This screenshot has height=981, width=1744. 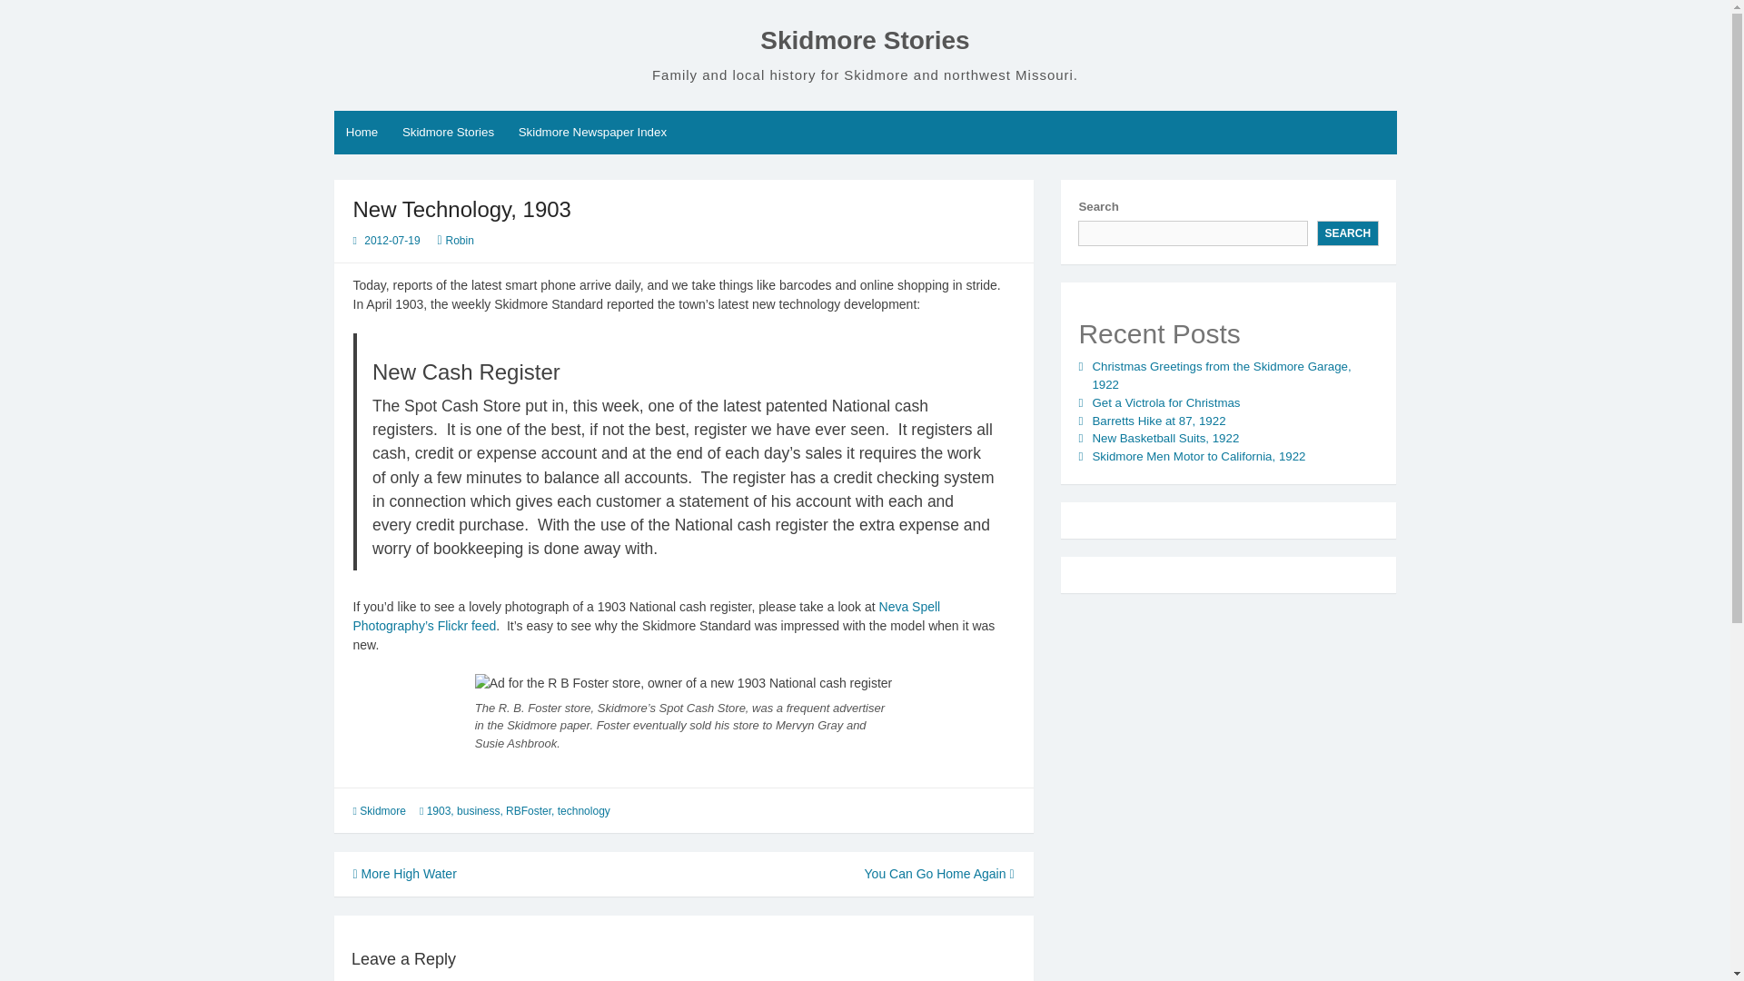 What do you see at coordinates (1221, 375) in the screenshot?
I see `Christmas Greetings from the Skidmore Garage, 1922` at bounding box center [1221, 375].